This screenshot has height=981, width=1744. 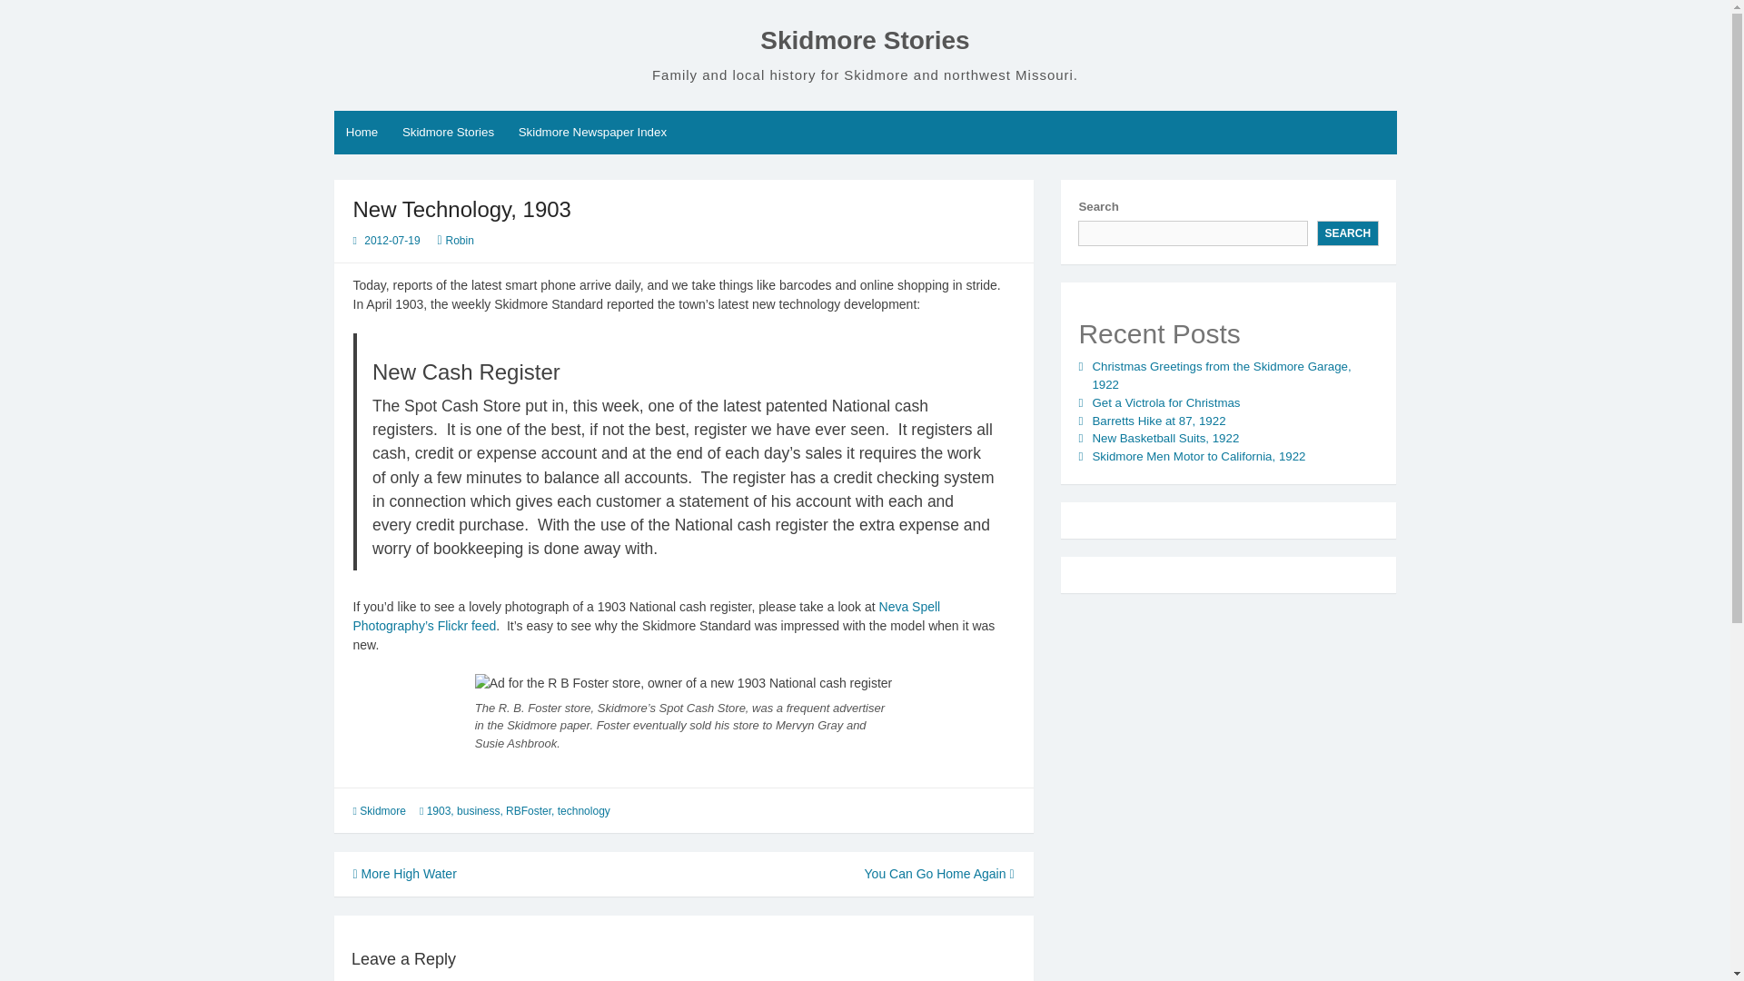 What do you see at coordinates (1221, 375) in the screenshot?
I see `Christmas Greetings from the Skidmore Garage, 1922` at bounding box center [1221, 375].